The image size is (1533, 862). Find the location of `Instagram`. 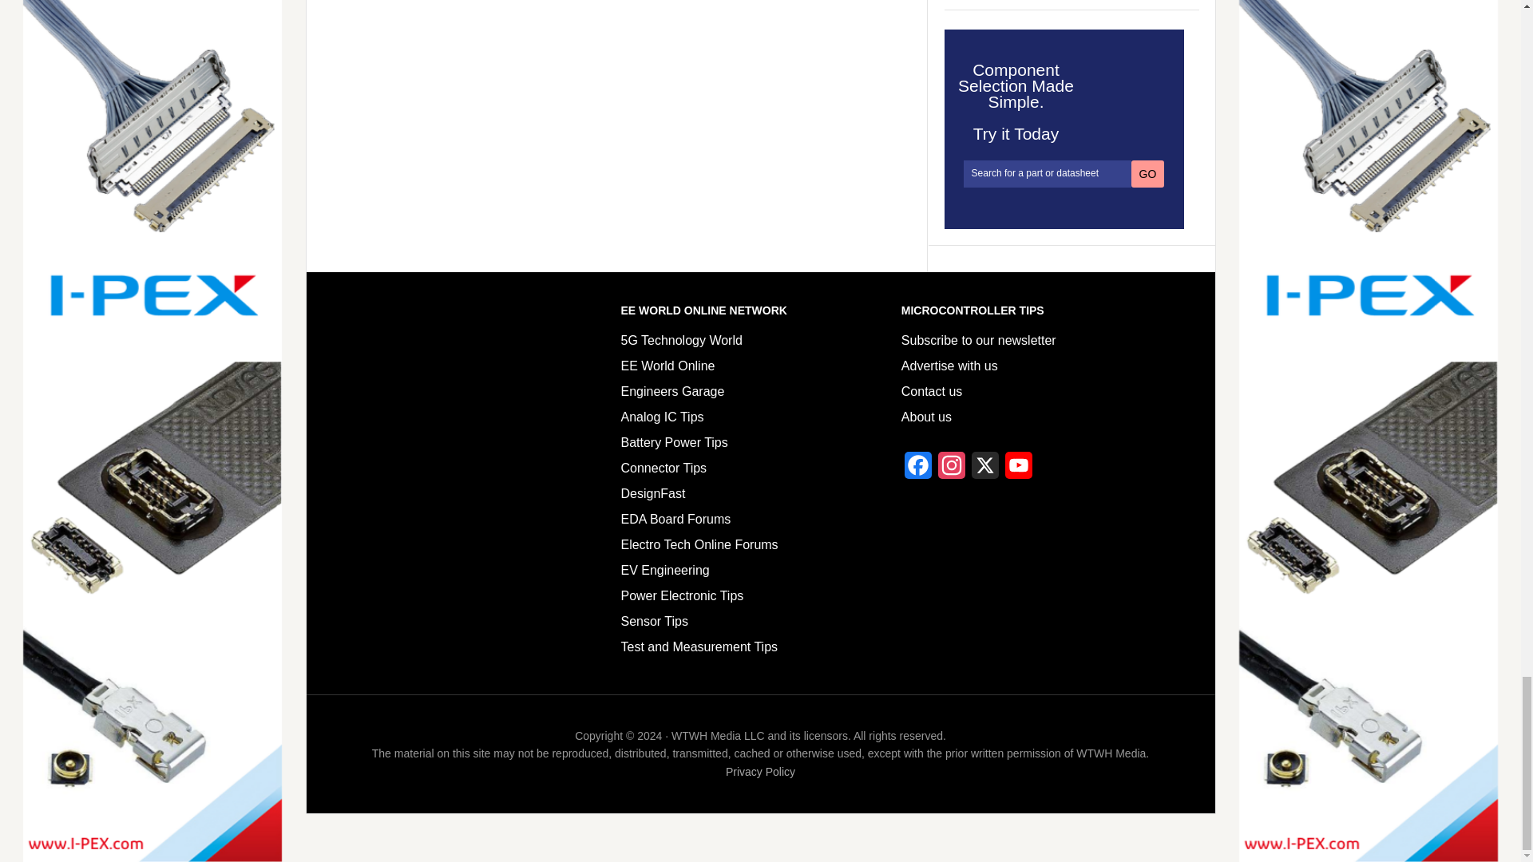

Instagram is located at coordinates (952, 469).